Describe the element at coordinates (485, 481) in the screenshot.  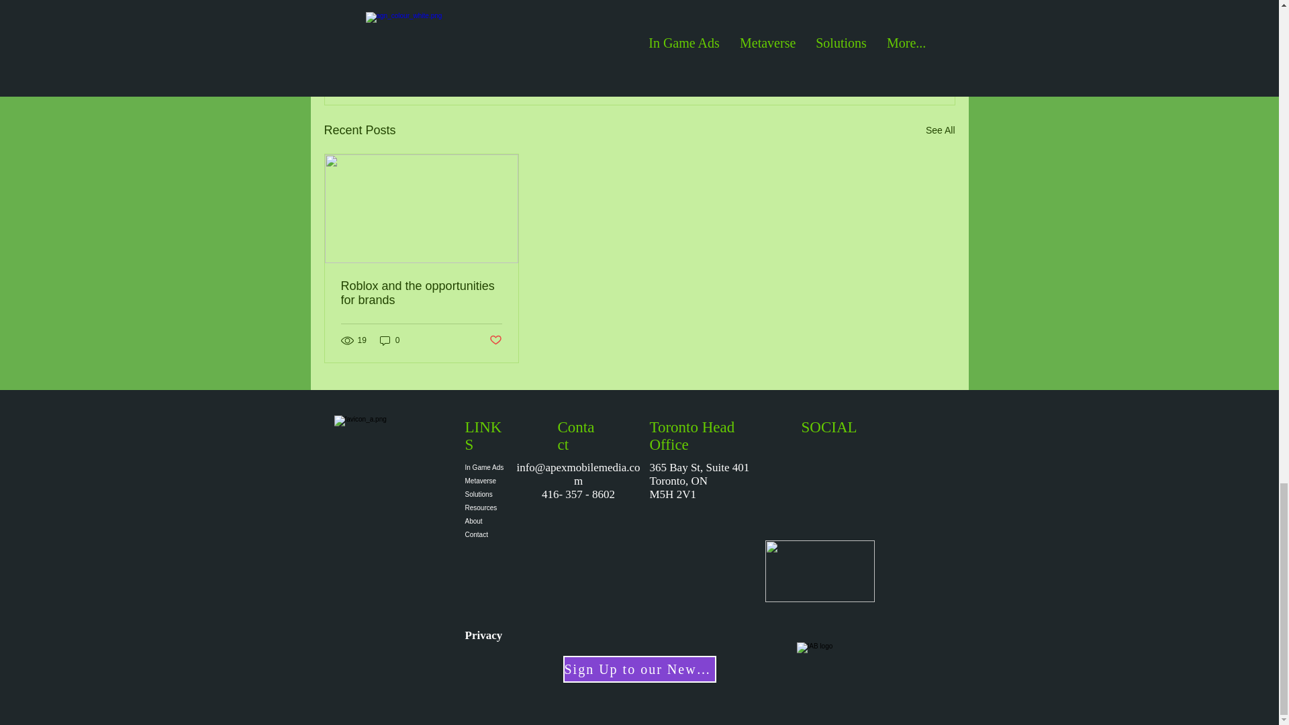
I see `Metaverse` at that location.